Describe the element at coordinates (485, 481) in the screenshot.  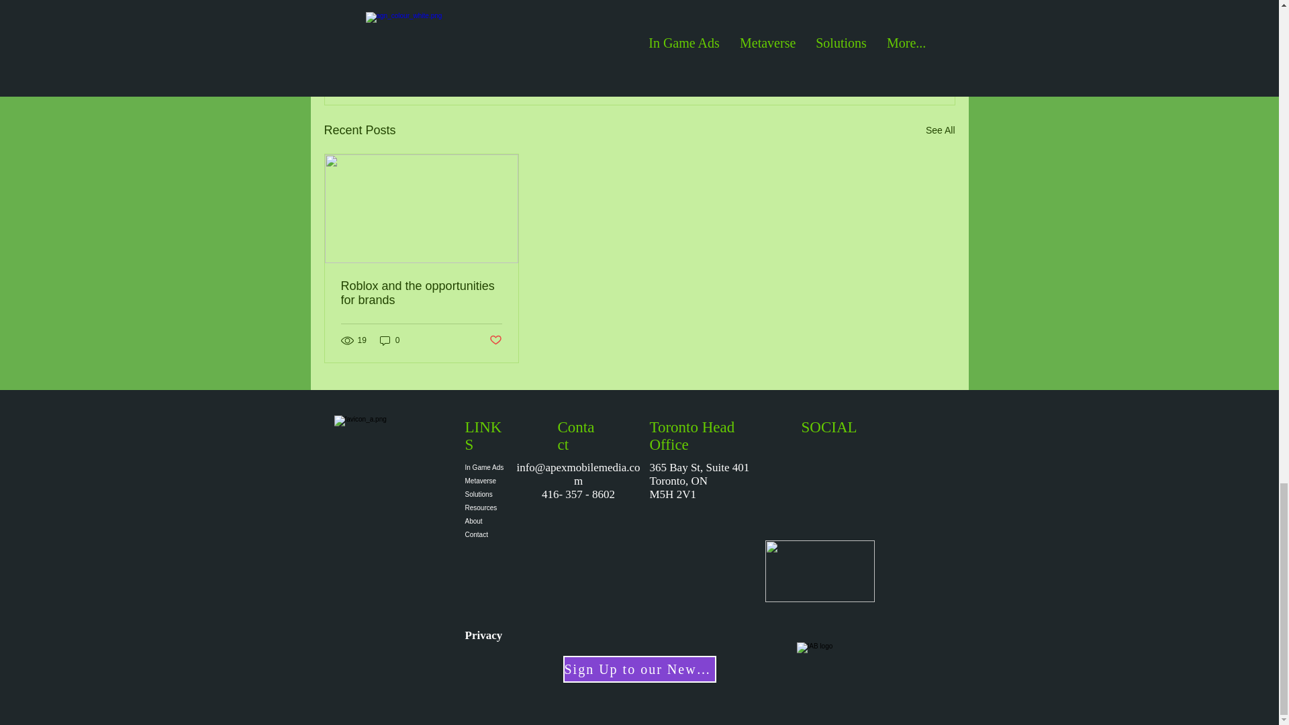
I see `Metaverse` at that location.